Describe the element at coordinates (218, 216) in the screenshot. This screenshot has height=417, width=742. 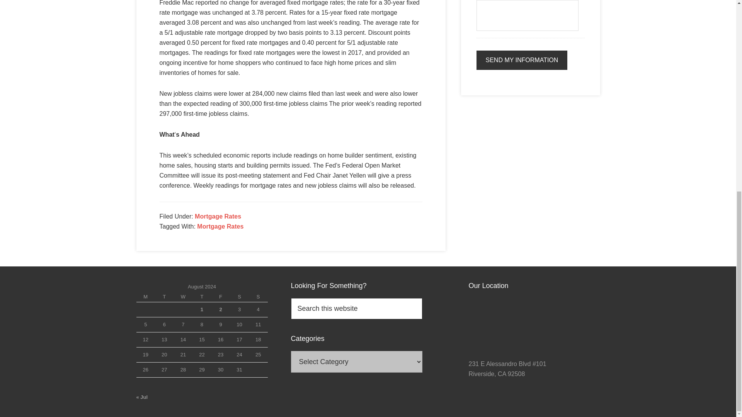
I see `Mortgage Rates` at that location.